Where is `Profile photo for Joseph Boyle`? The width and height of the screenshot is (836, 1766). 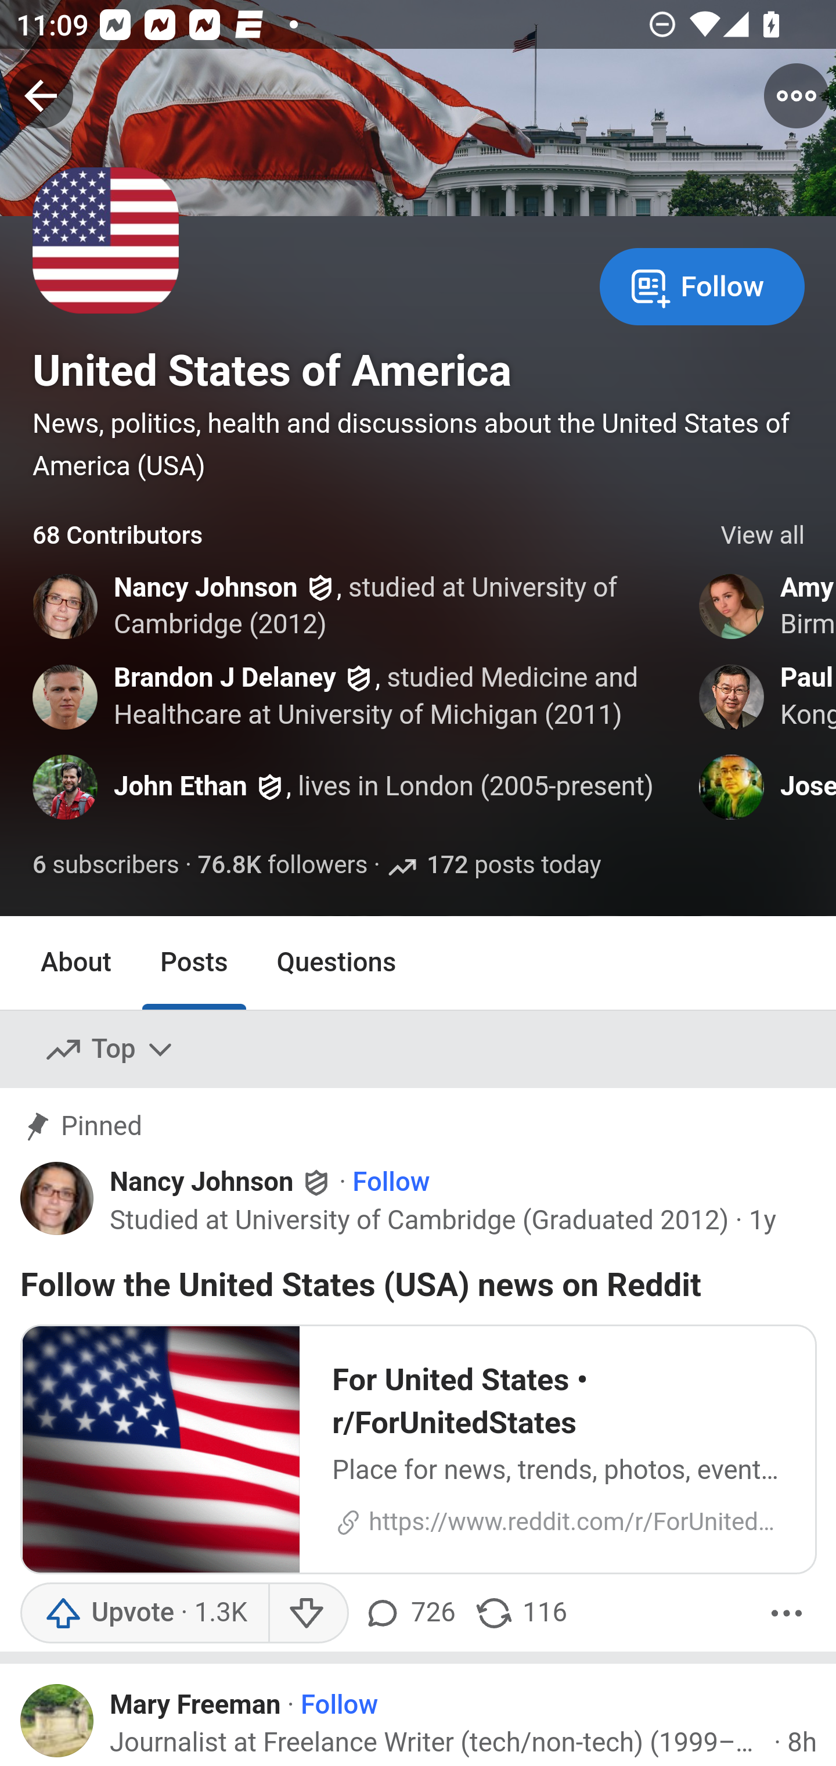
Profile photo for Joseph Boyle is located at coordinates (732, 788).